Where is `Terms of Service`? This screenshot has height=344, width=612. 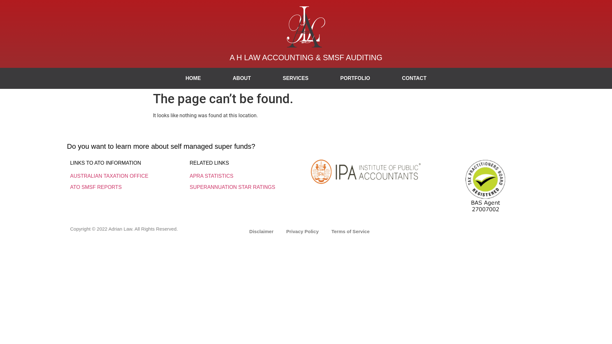 Terms of Service is located at coordinates (351, 232).